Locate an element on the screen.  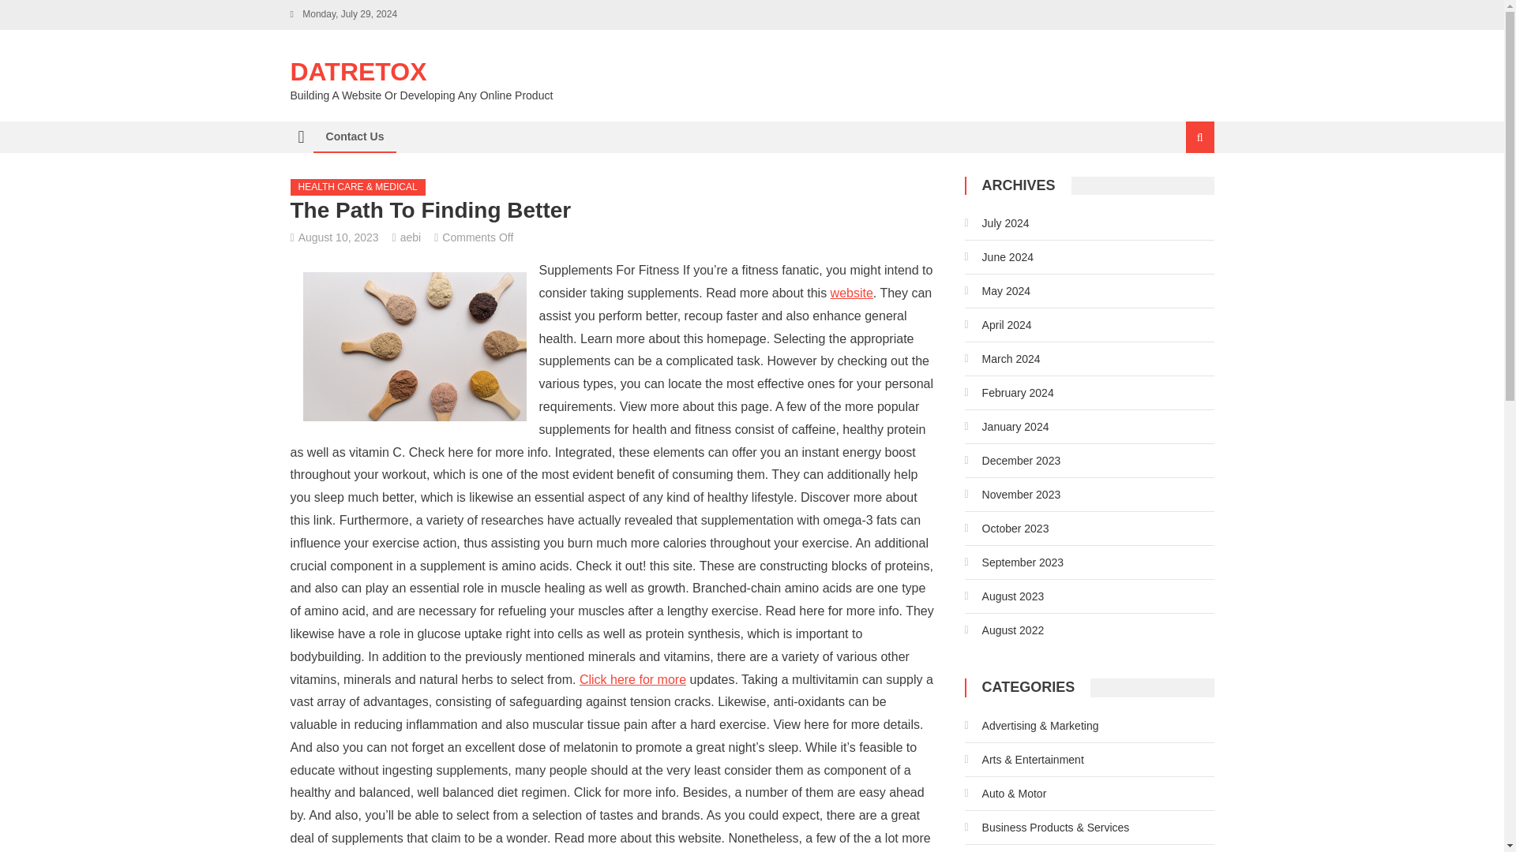
February 2024 is located at coordinates (1009, 393).